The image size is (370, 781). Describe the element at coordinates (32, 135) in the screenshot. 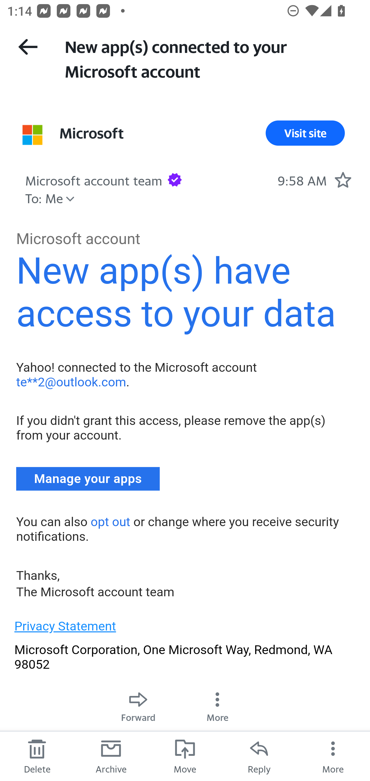

I see `View all messages from sender` at that location.